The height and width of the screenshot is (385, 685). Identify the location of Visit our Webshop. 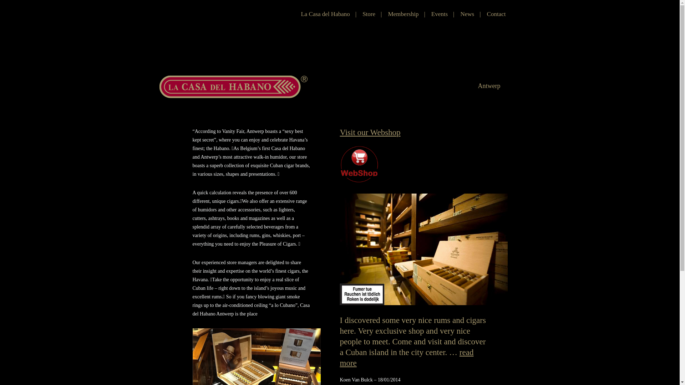
(370, 133).